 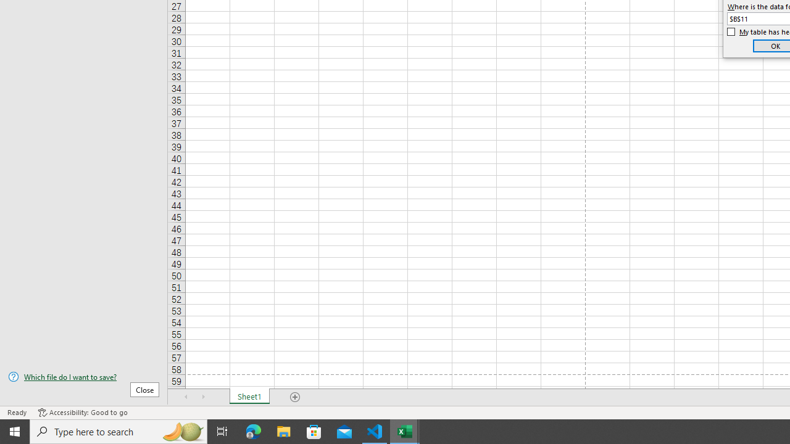 What do you see at coordinates (295, 397) in the screenshot?
I see `Add Sheet` at bounding box center [295, 397].